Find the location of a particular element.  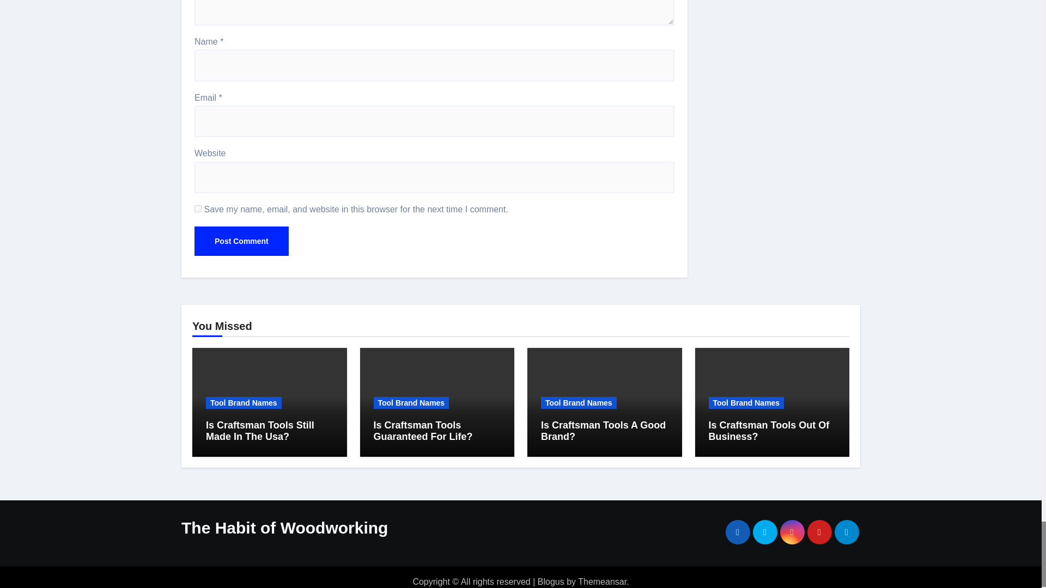

Permalink to: Is Craftsman Tools Out Of Business? is located at coordinates (768, 431).